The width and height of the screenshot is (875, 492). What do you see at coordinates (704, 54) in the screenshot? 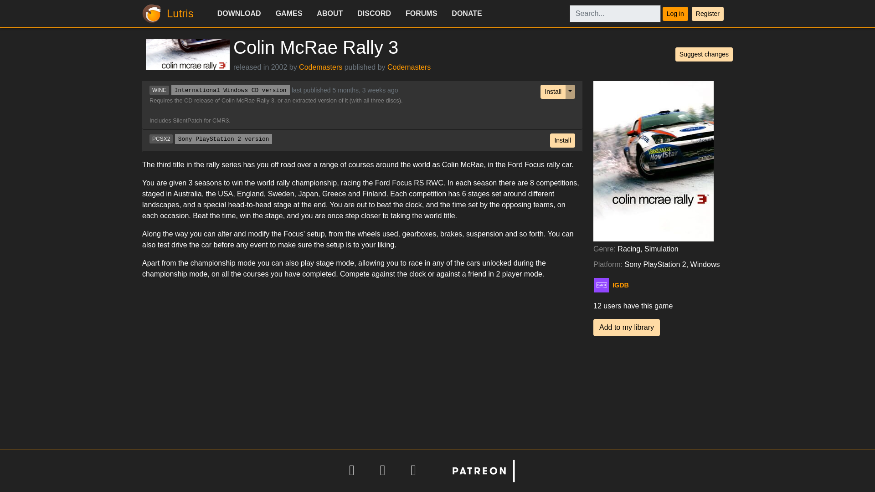
I see `Suggest changes` at bounding box center [704, 54].